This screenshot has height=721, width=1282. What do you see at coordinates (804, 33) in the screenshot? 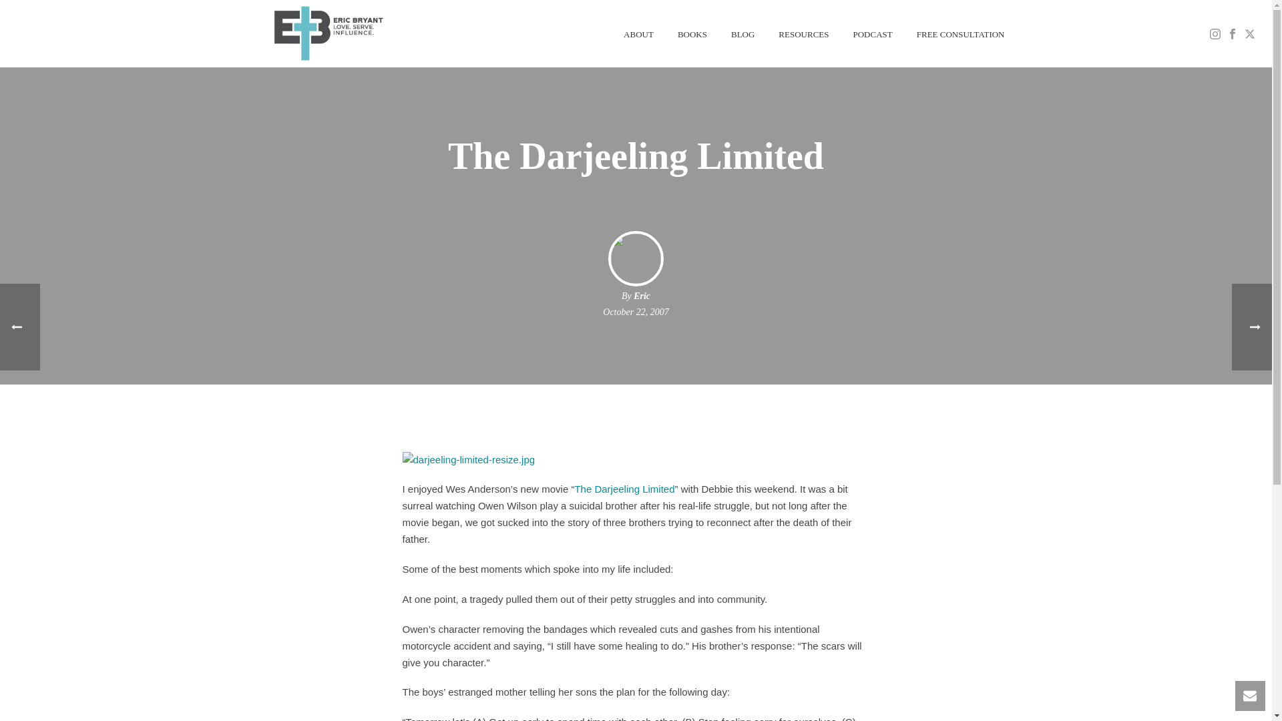
I see `RESOURCES` at bounding box center [804, 33].